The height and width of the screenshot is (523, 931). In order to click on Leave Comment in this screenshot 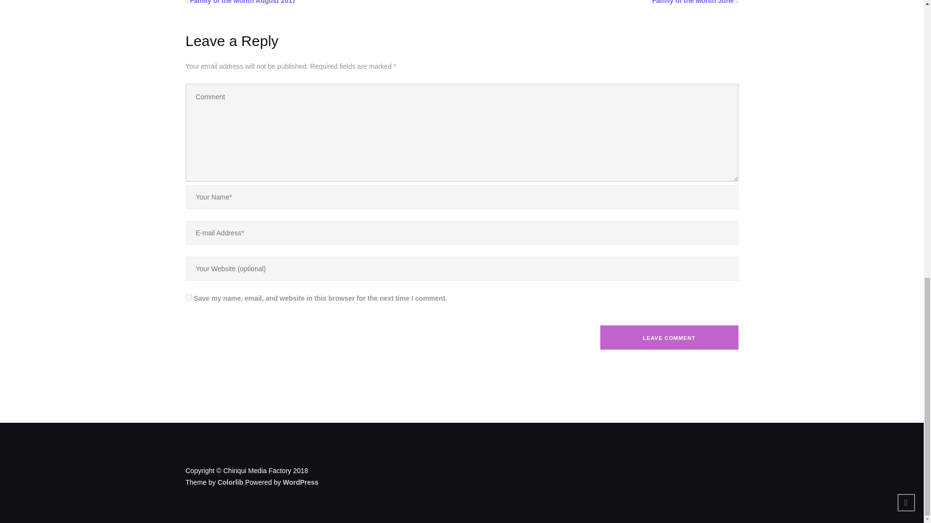, I will do `click(669, 337)`.